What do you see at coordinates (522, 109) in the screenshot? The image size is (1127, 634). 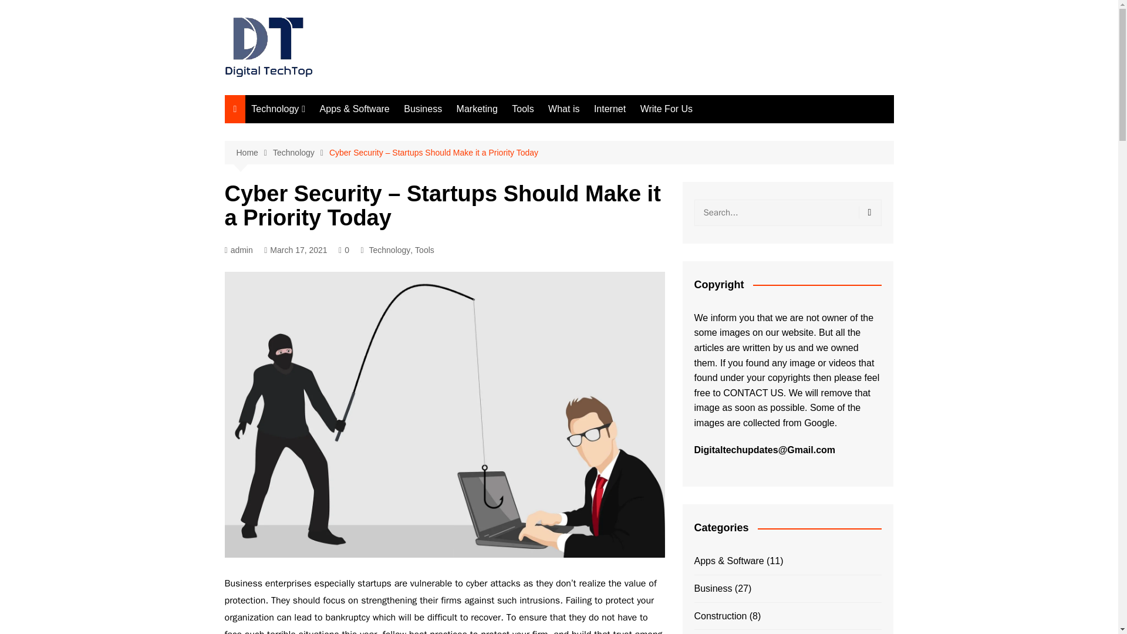 I see `Tools` at bounding box center [522, 109].